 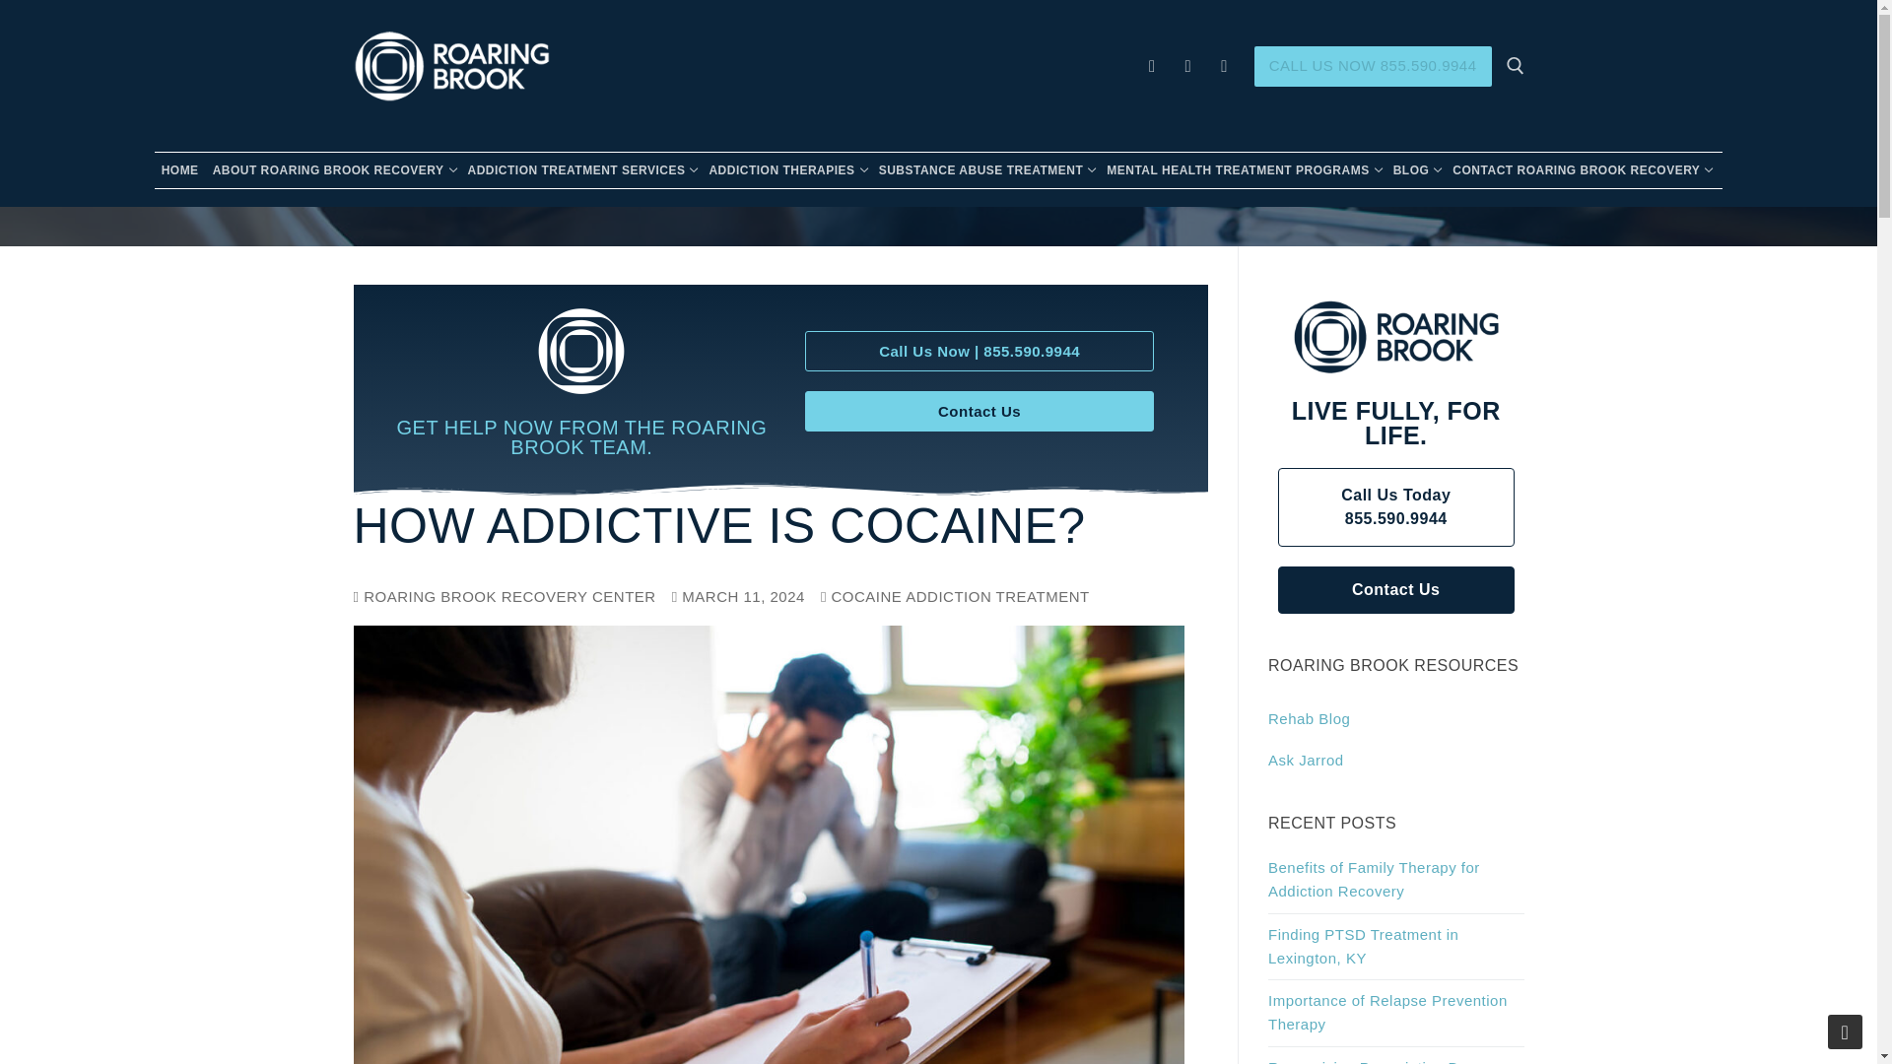 I want to click on CALL US NOW 855.590.9944, so click(x=986, y=169).